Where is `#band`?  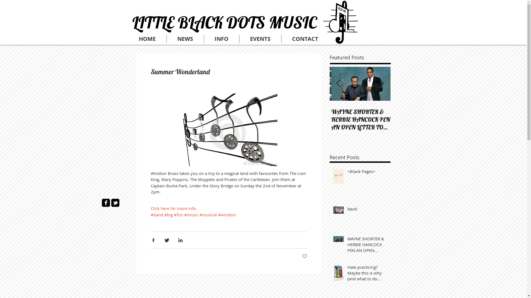
#band is located at coordinates (157, 215).